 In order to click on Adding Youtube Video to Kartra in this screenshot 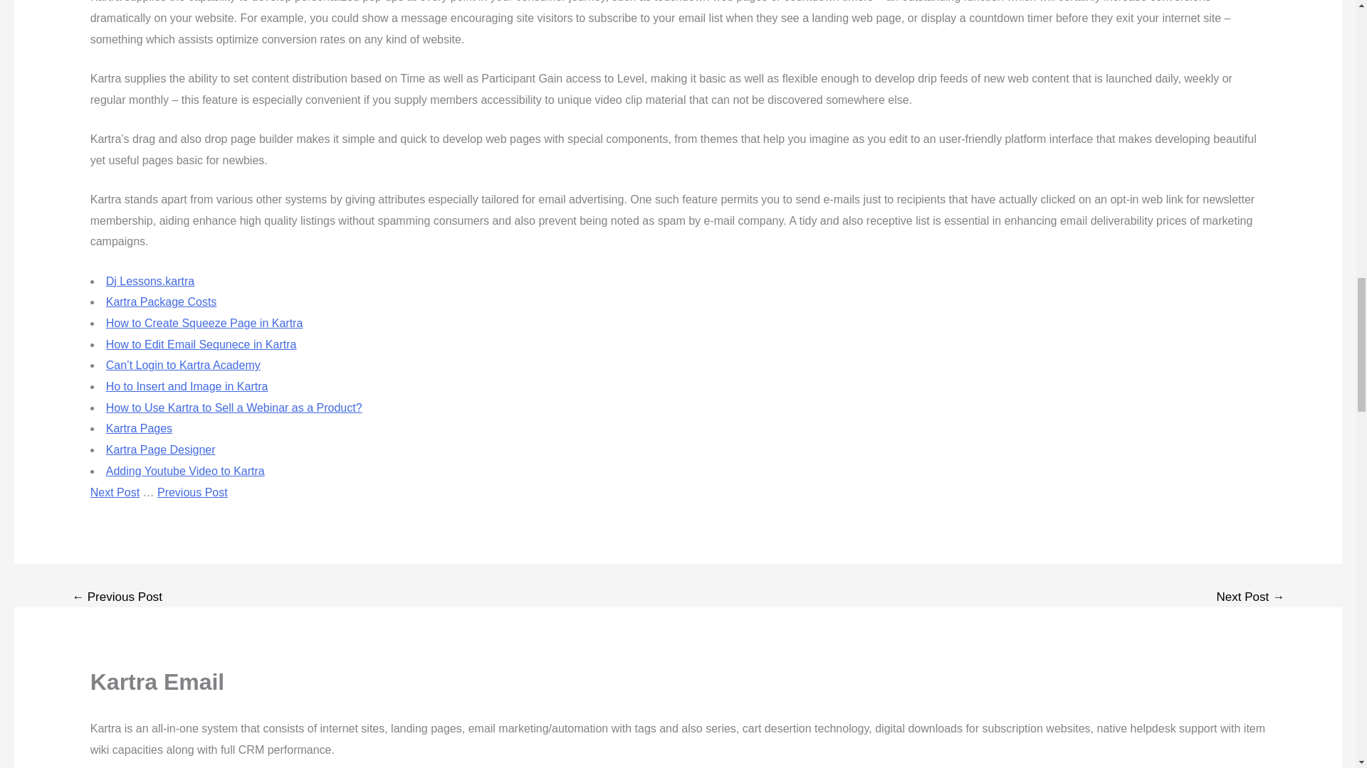, I will do `click(185, 471)`.